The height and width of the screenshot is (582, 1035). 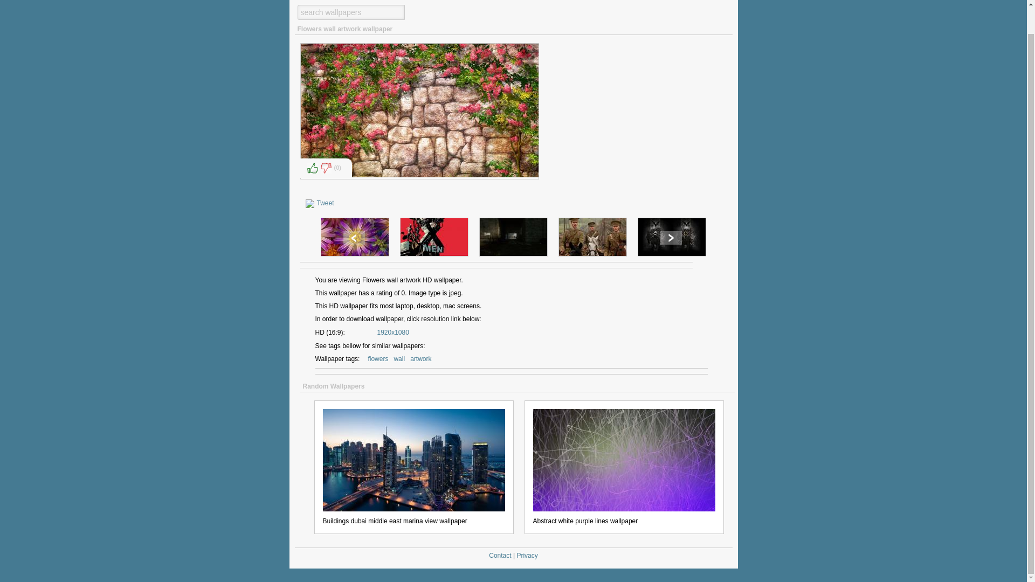 I want to click on artwork wallpapers, so click(x=420, y=359).